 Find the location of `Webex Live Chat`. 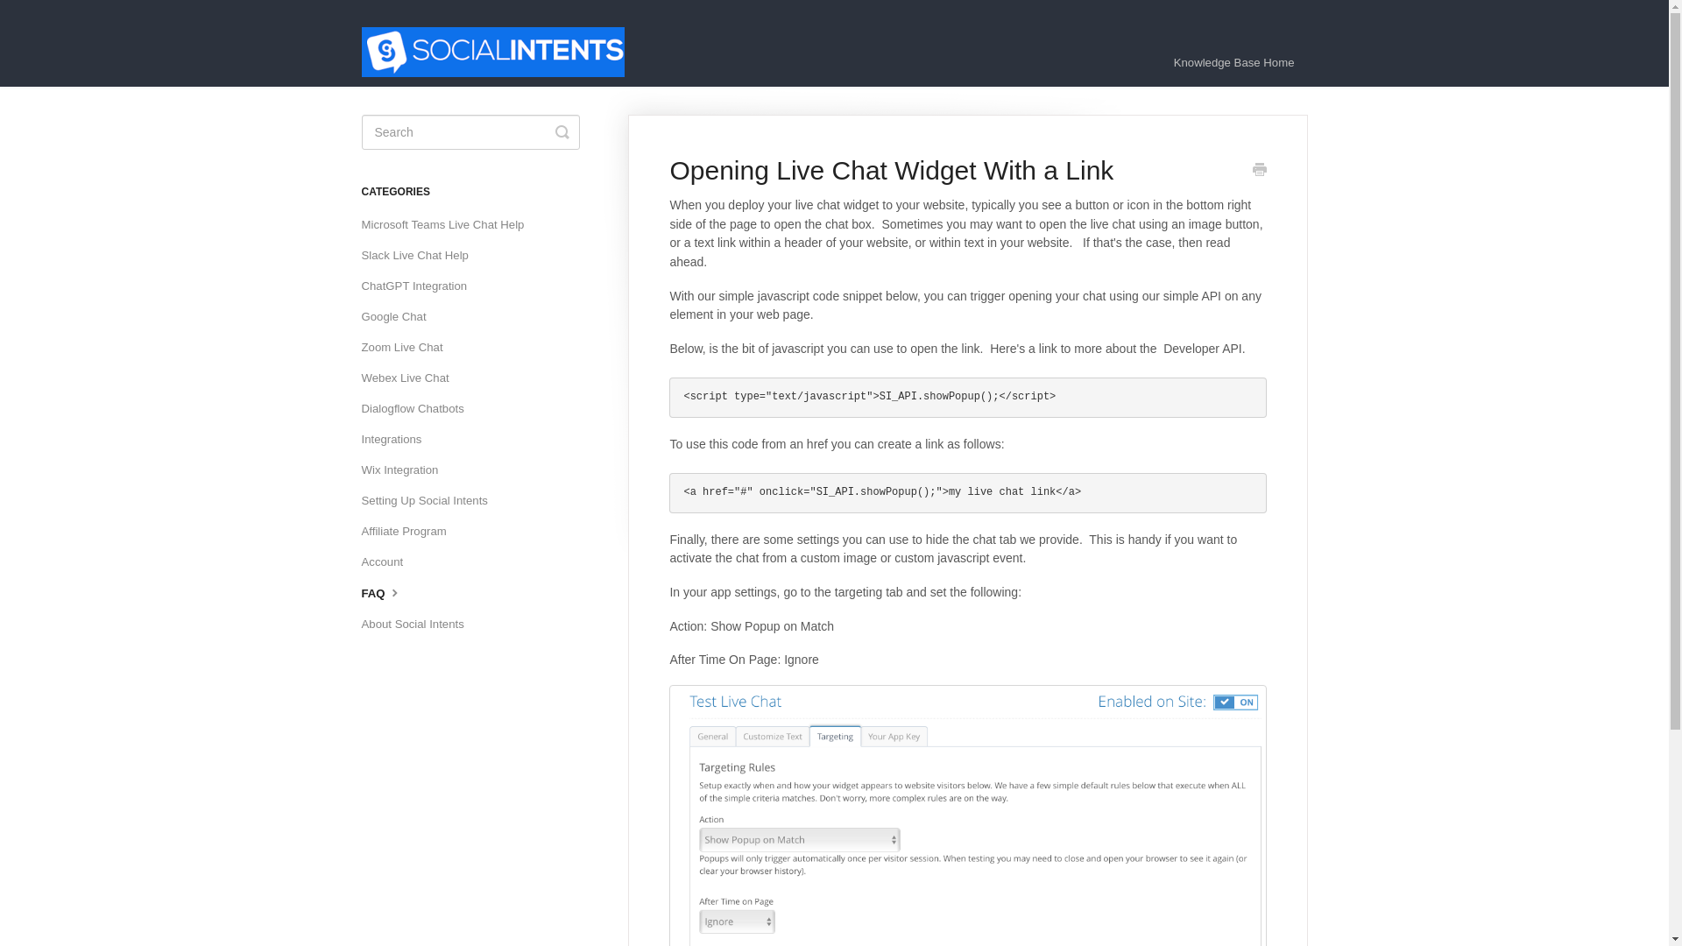

Webex Live Chat is located at coordinates (411, 378).